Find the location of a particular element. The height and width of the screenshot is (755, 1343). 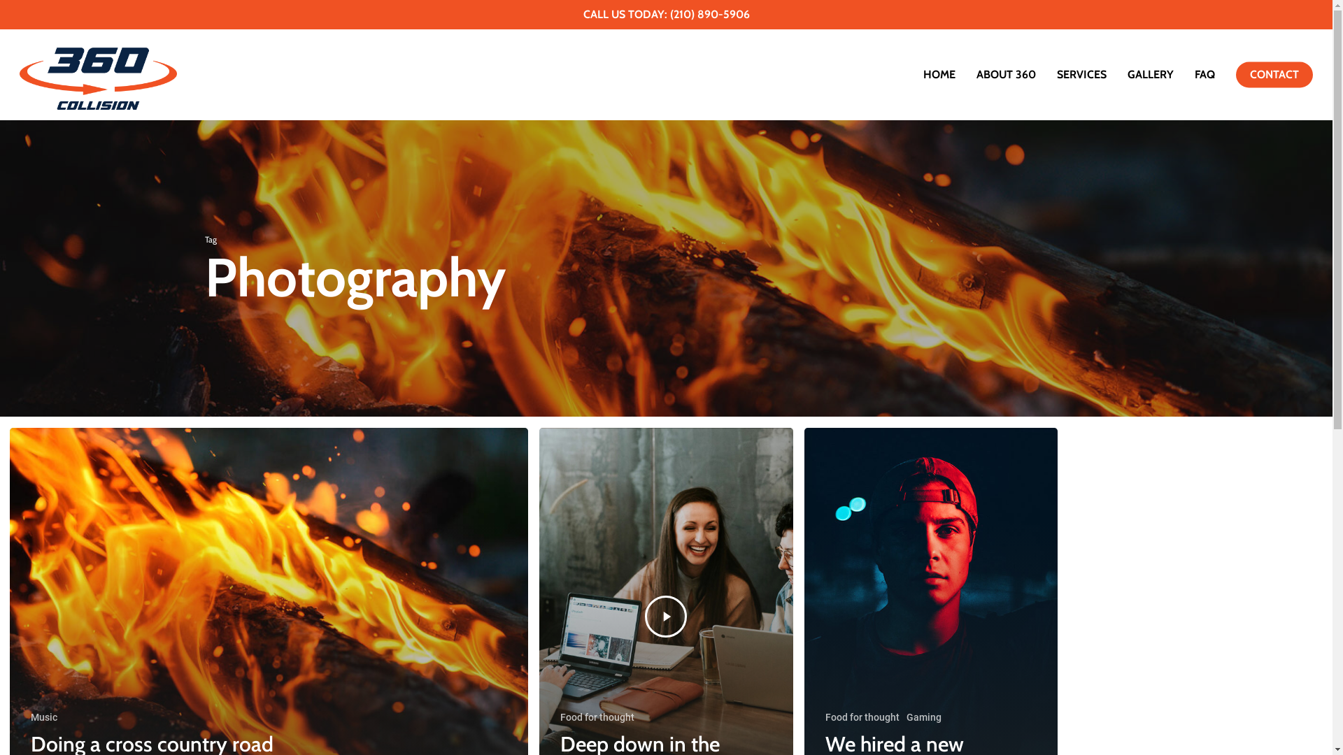

ABOUT 360 is located at coordinates (1006, 75).